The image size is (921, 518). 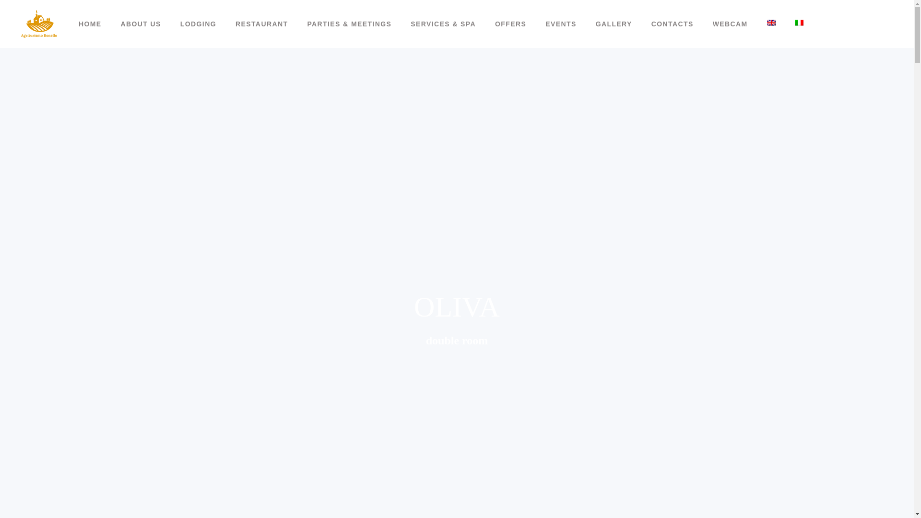 What do you see at coordinates (673, 24) in the screenshot?
I see `CONTACTS` at bounding box center [673, 24].